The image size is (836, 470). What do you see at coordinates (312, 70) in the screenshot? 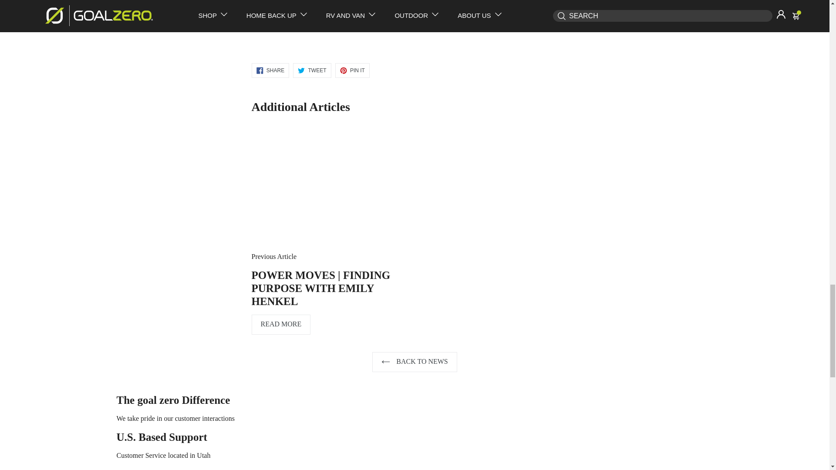
I see `Tweet on Twitter` at bounding box center [312, 70].